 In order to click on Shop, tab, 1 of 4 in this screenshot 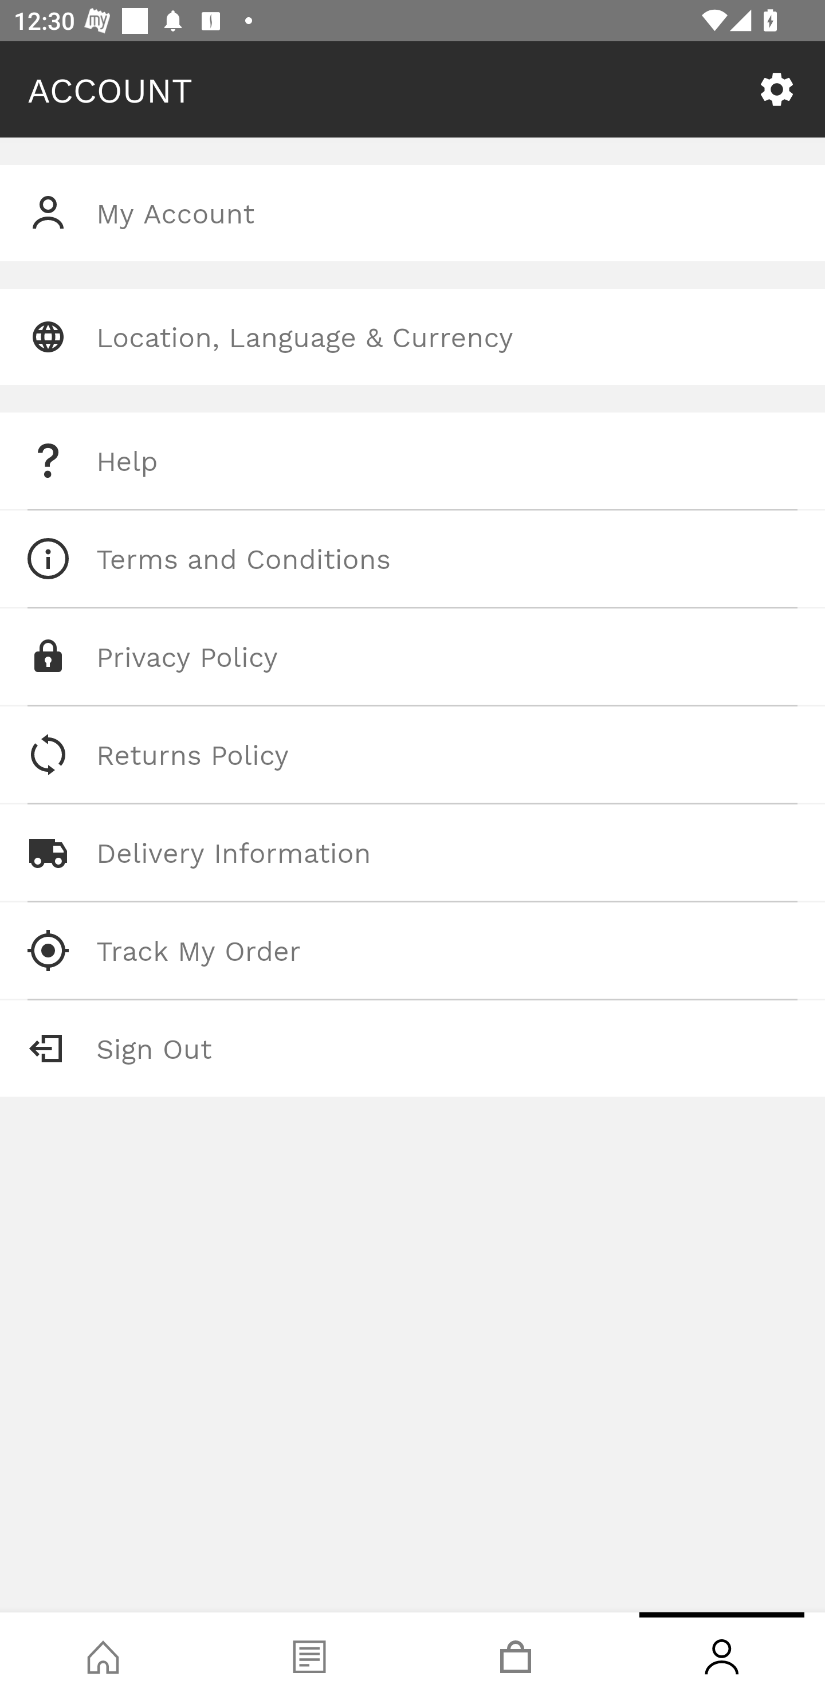, I will do `click(103, 1654)`.